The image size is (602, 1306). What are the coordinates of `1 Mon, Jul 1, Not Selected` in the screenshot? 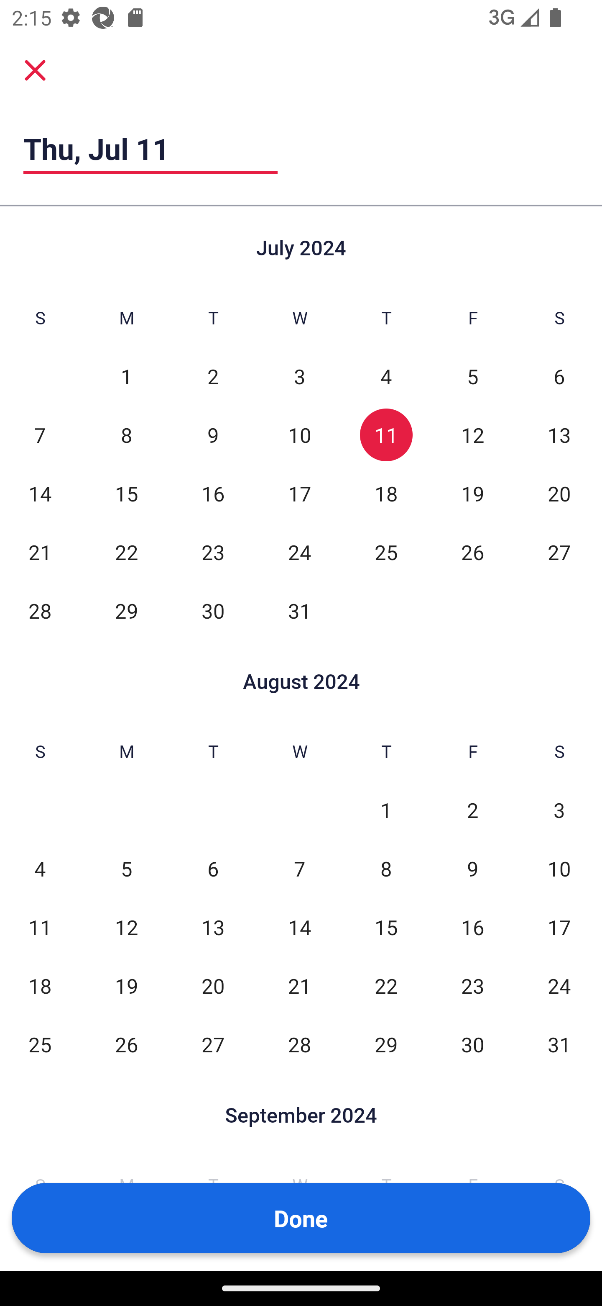 It's located at (126, 377).